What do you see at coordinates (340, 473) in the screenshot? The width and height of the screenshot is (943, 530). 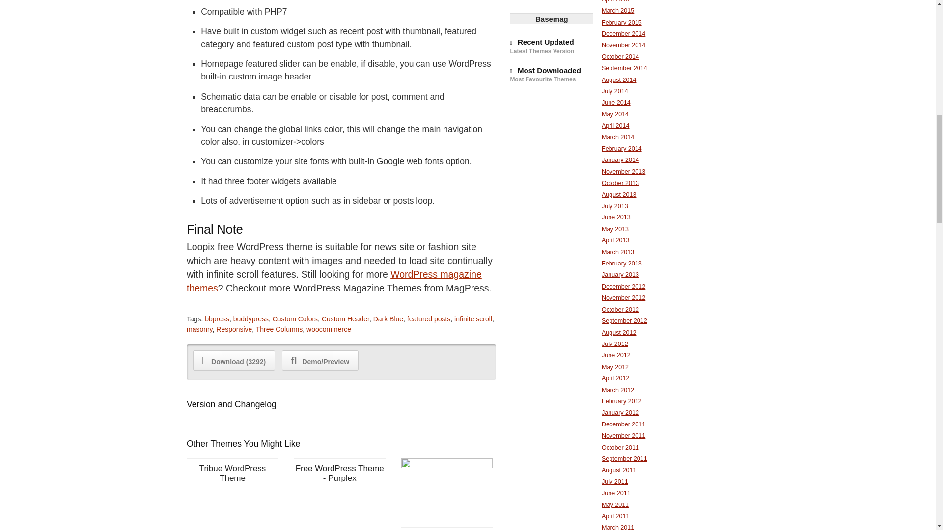 I see `Free WordPress Theme - Purplex` at bounding box center [340, 473].